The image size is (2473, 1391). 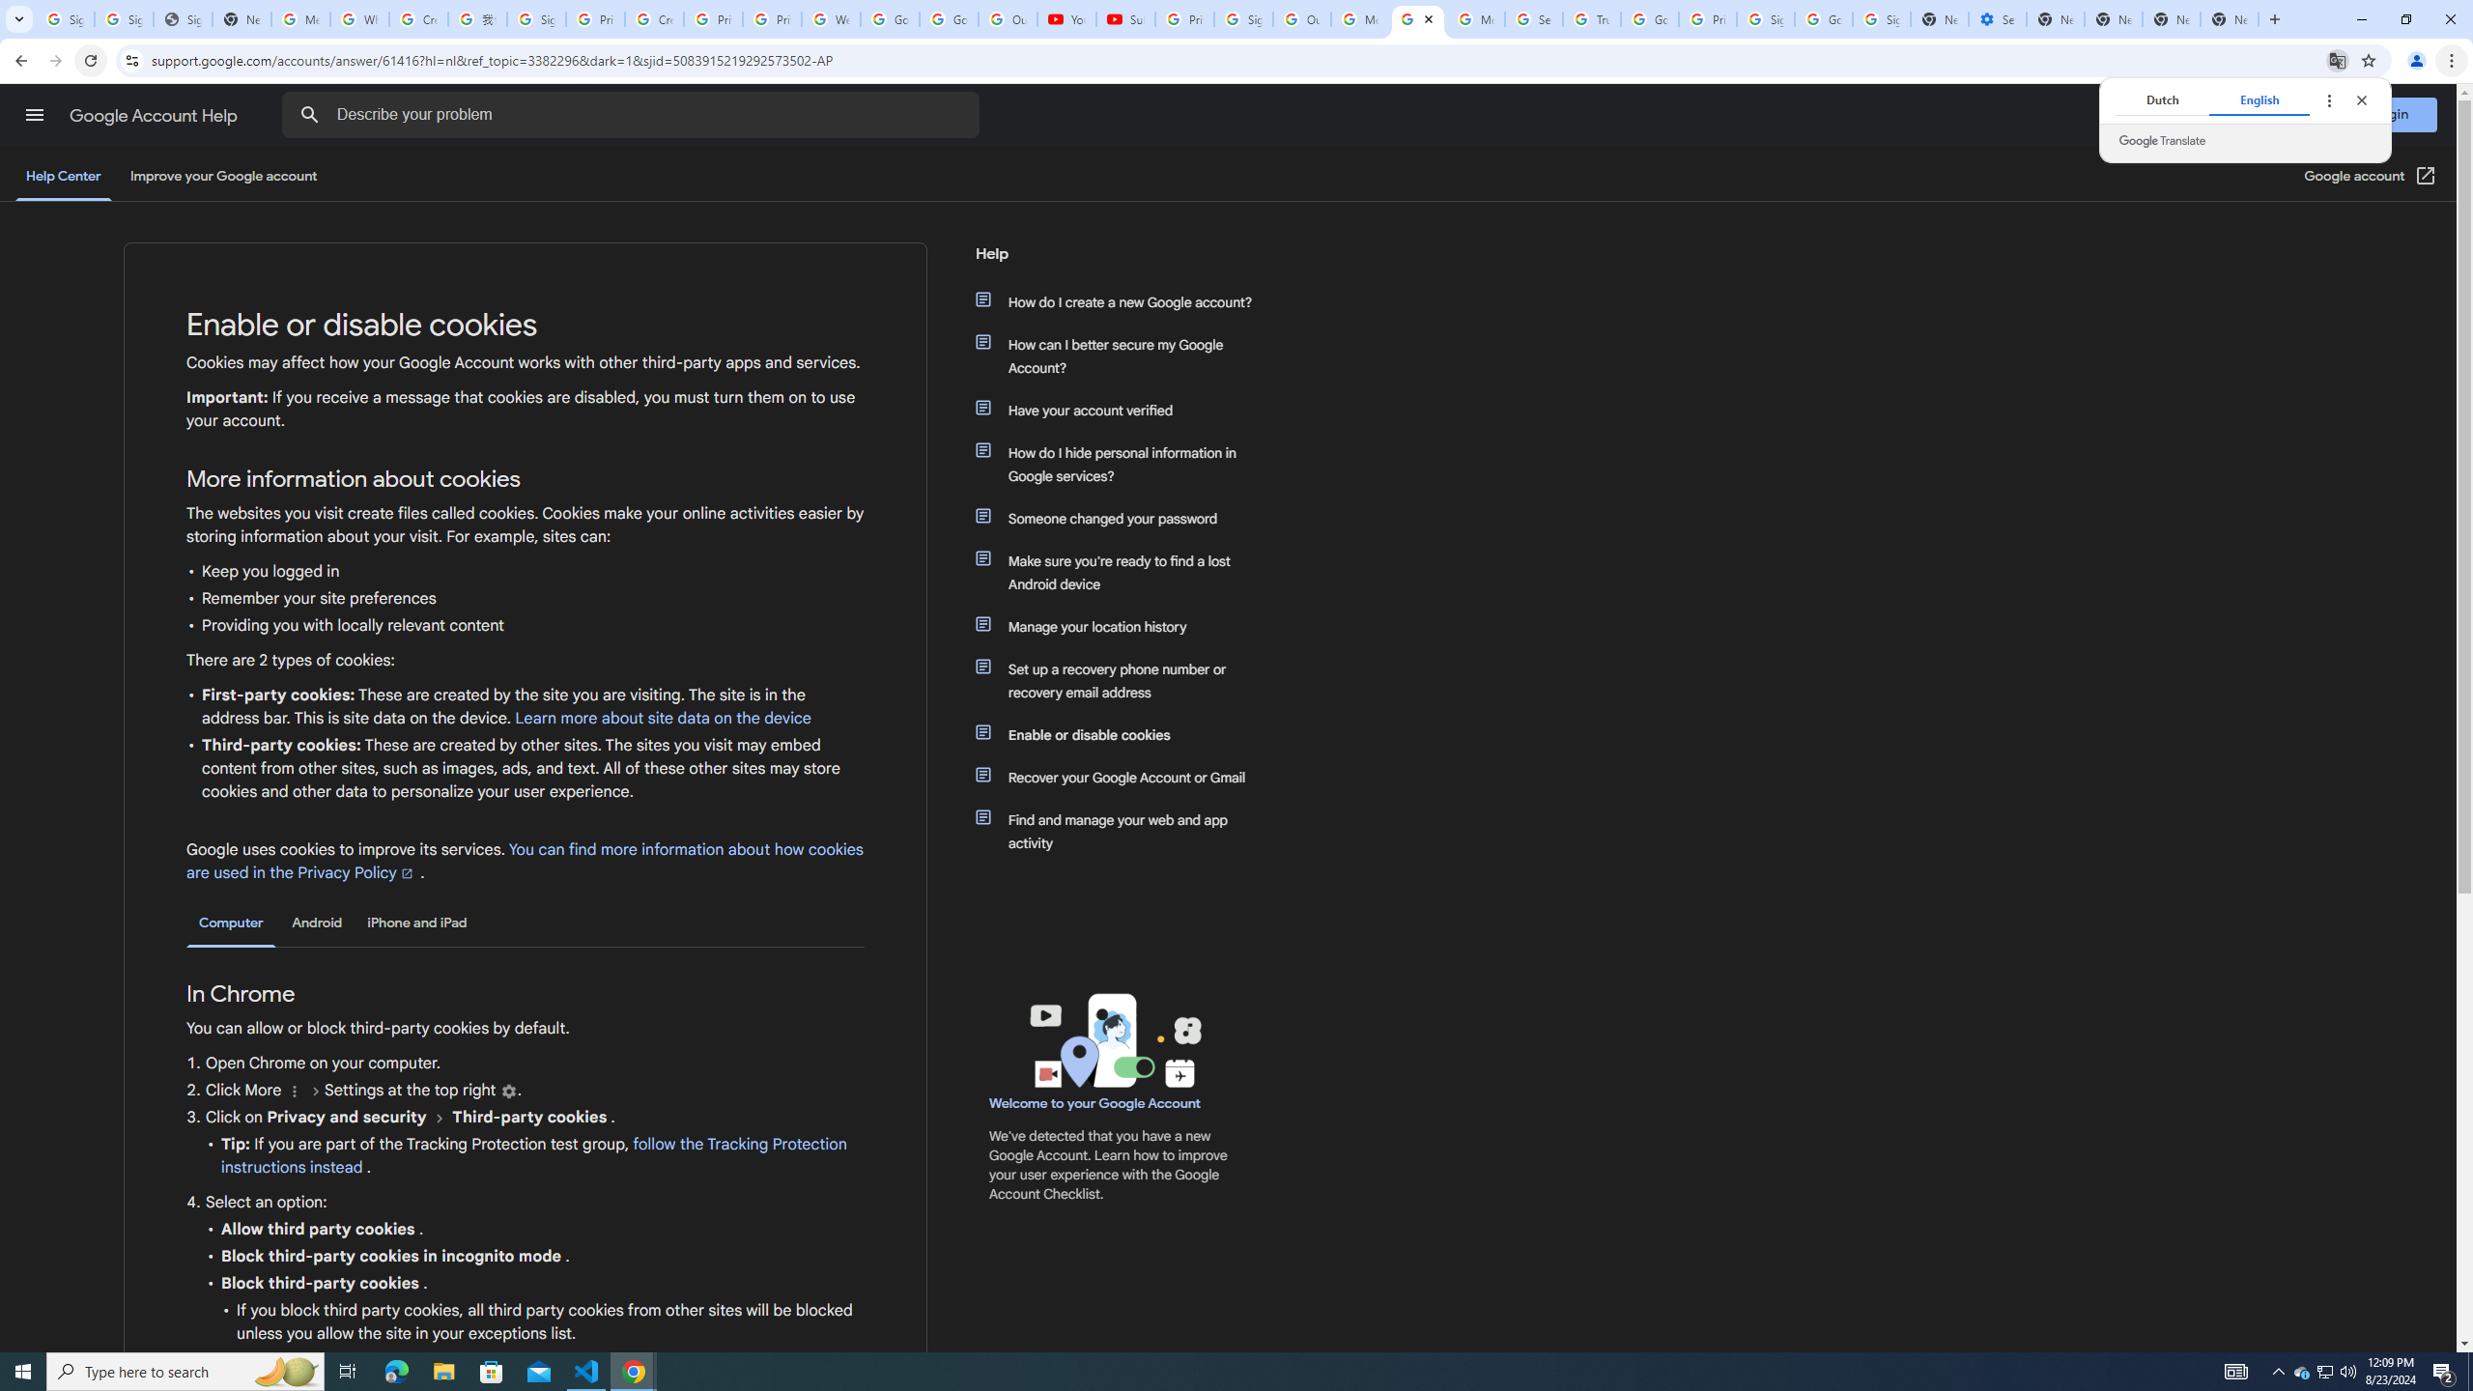 I want to click on Translate this page, so click(x=2338, y=60).